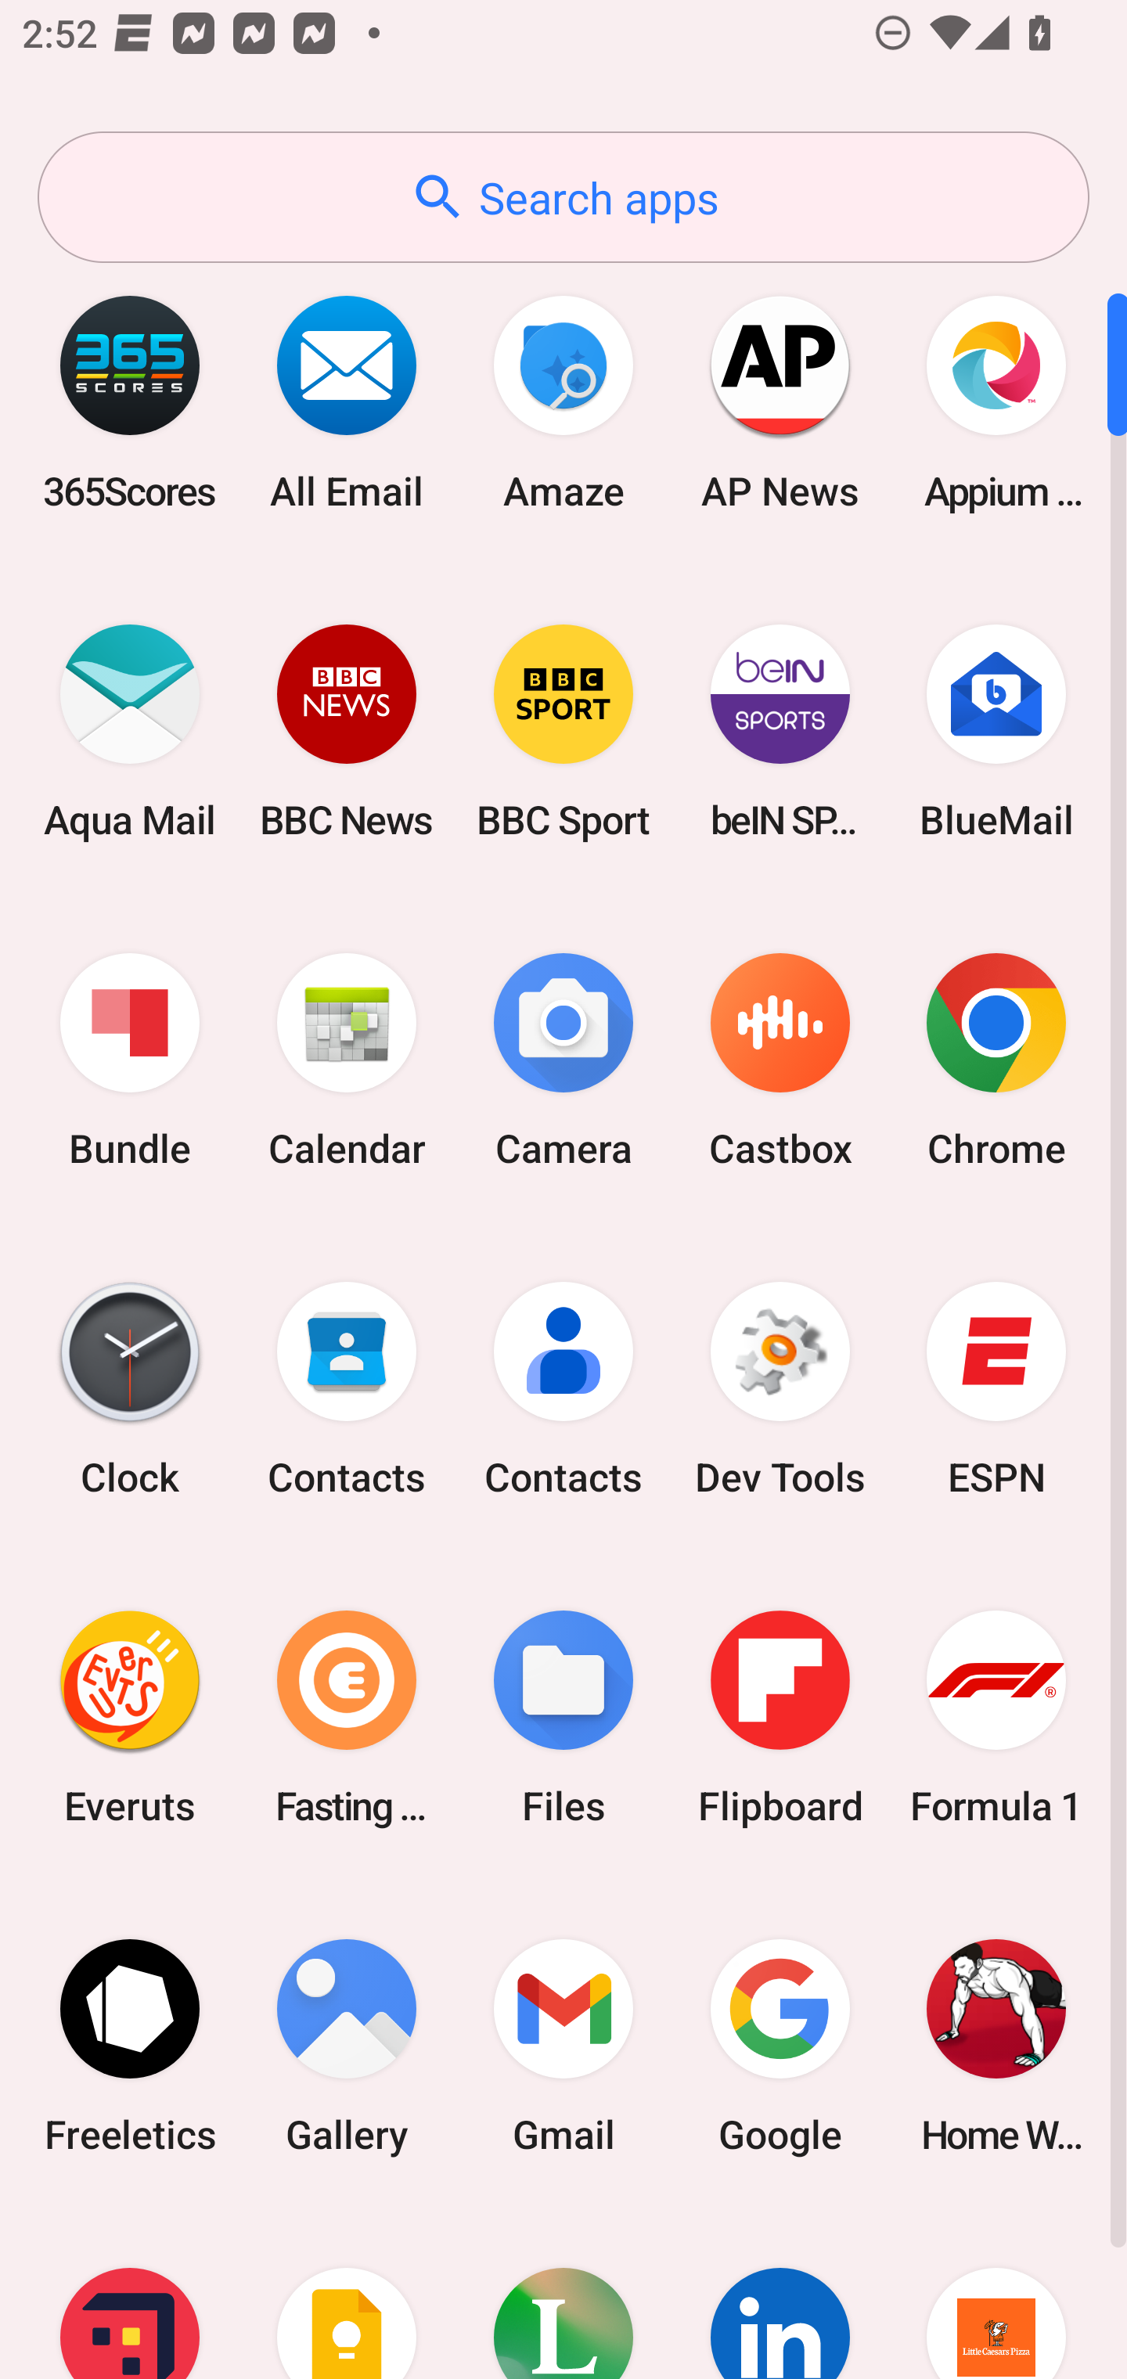 Image resolution: width=1127 pixels, height=2379 pixels. What do you see at coordinates (780, 402) in the screenshot?
I see `AP News` at bounding box center [780, 402].